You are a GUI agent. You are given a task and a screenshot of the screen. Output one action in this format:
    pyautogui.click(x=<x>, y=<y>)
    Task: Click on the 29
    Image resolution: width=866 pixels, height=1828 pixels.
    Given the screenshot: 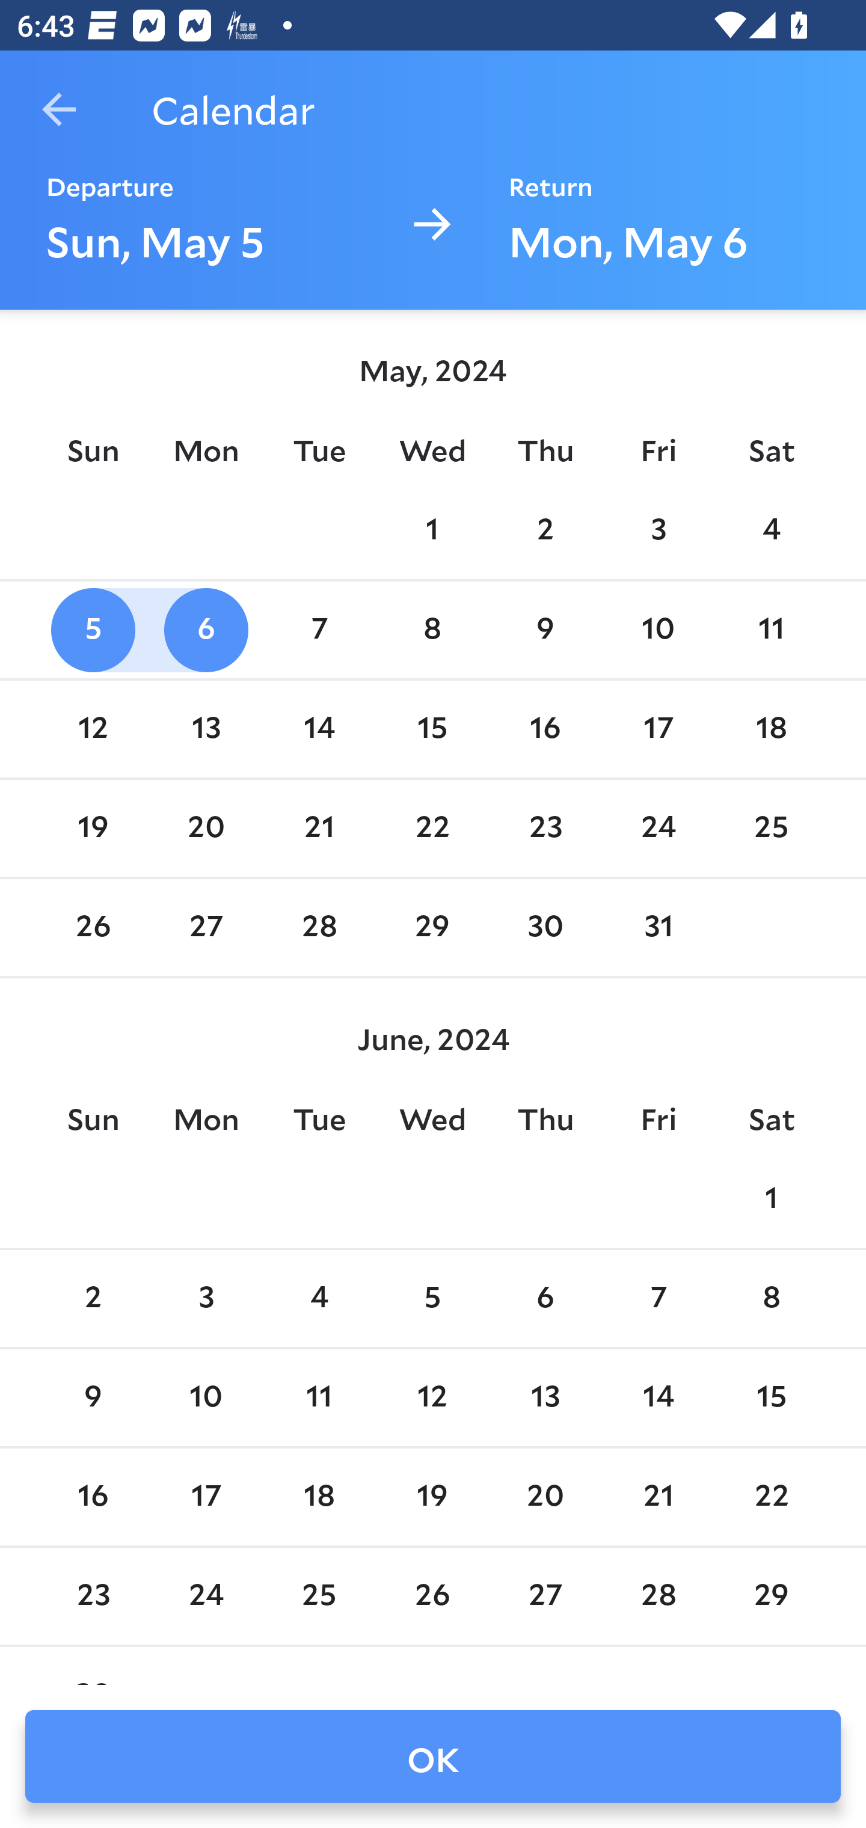 What is the action you would take?
    pyautogui.click(x=432, y=928)
    